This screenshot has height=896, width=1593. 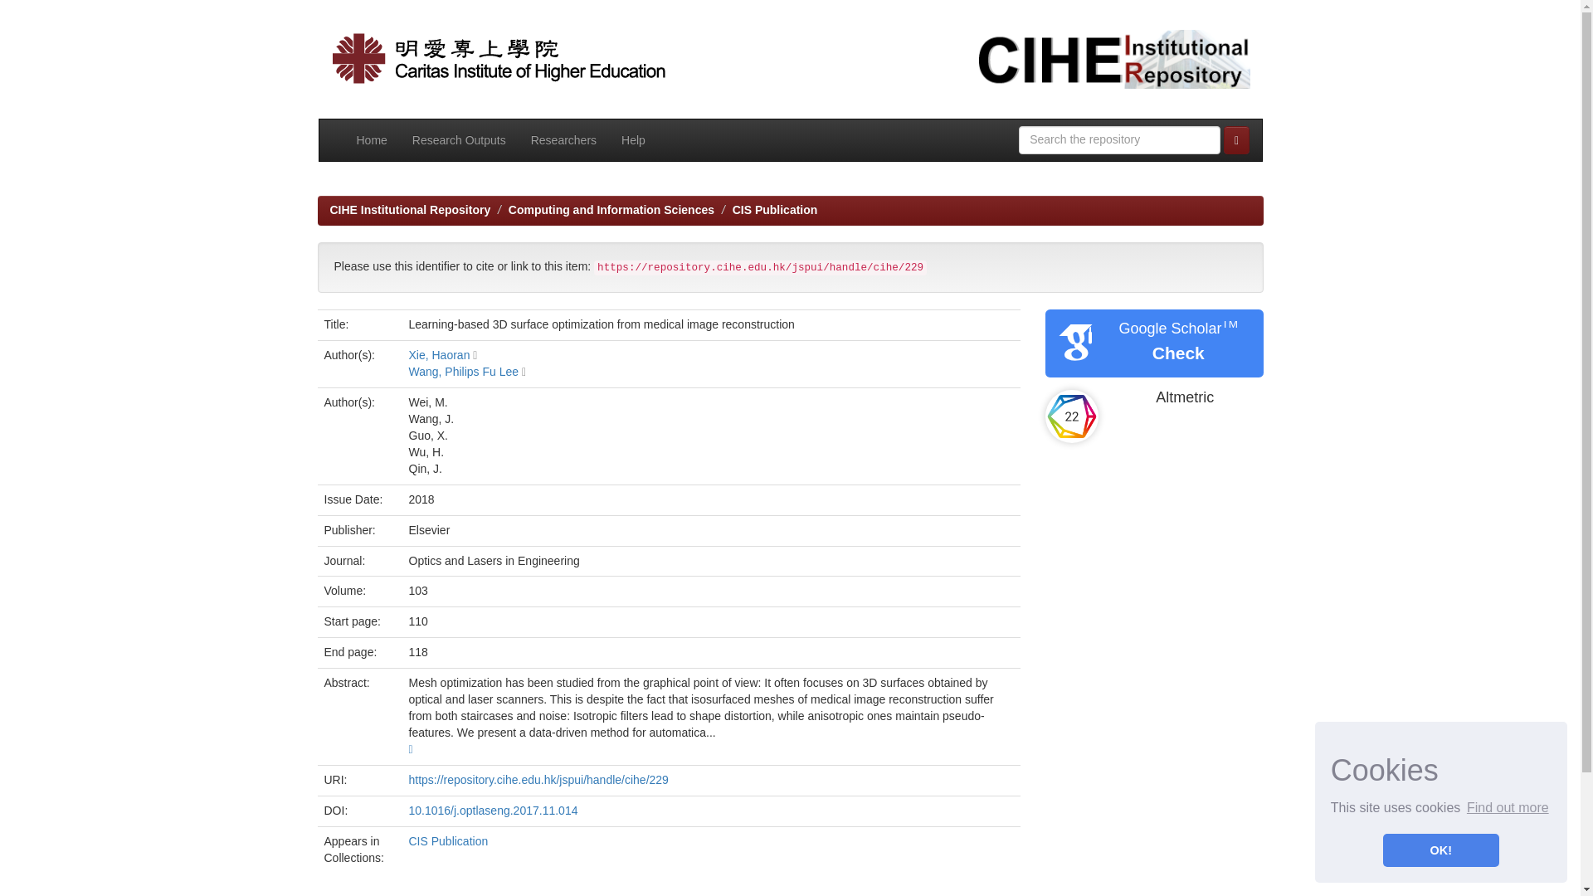 What do you see at coordinates (438, 355) in the screenshot?
I see `Xie, Haoran` at bounding box center [438, 355].